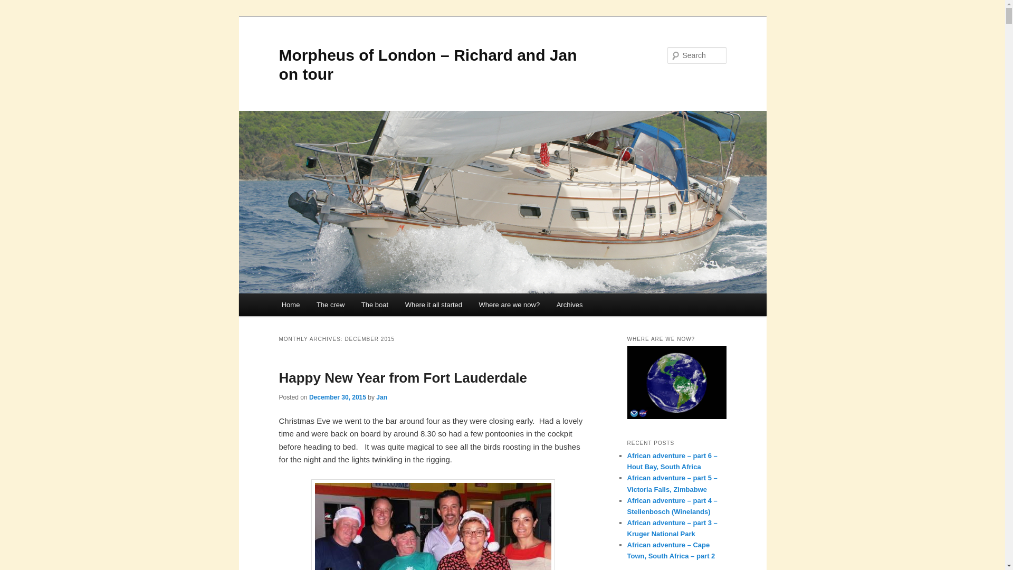  What do you see at coordinates (337, 397) in the screenshot?
I see `3:48 pm` at bounding box center [337, 397].